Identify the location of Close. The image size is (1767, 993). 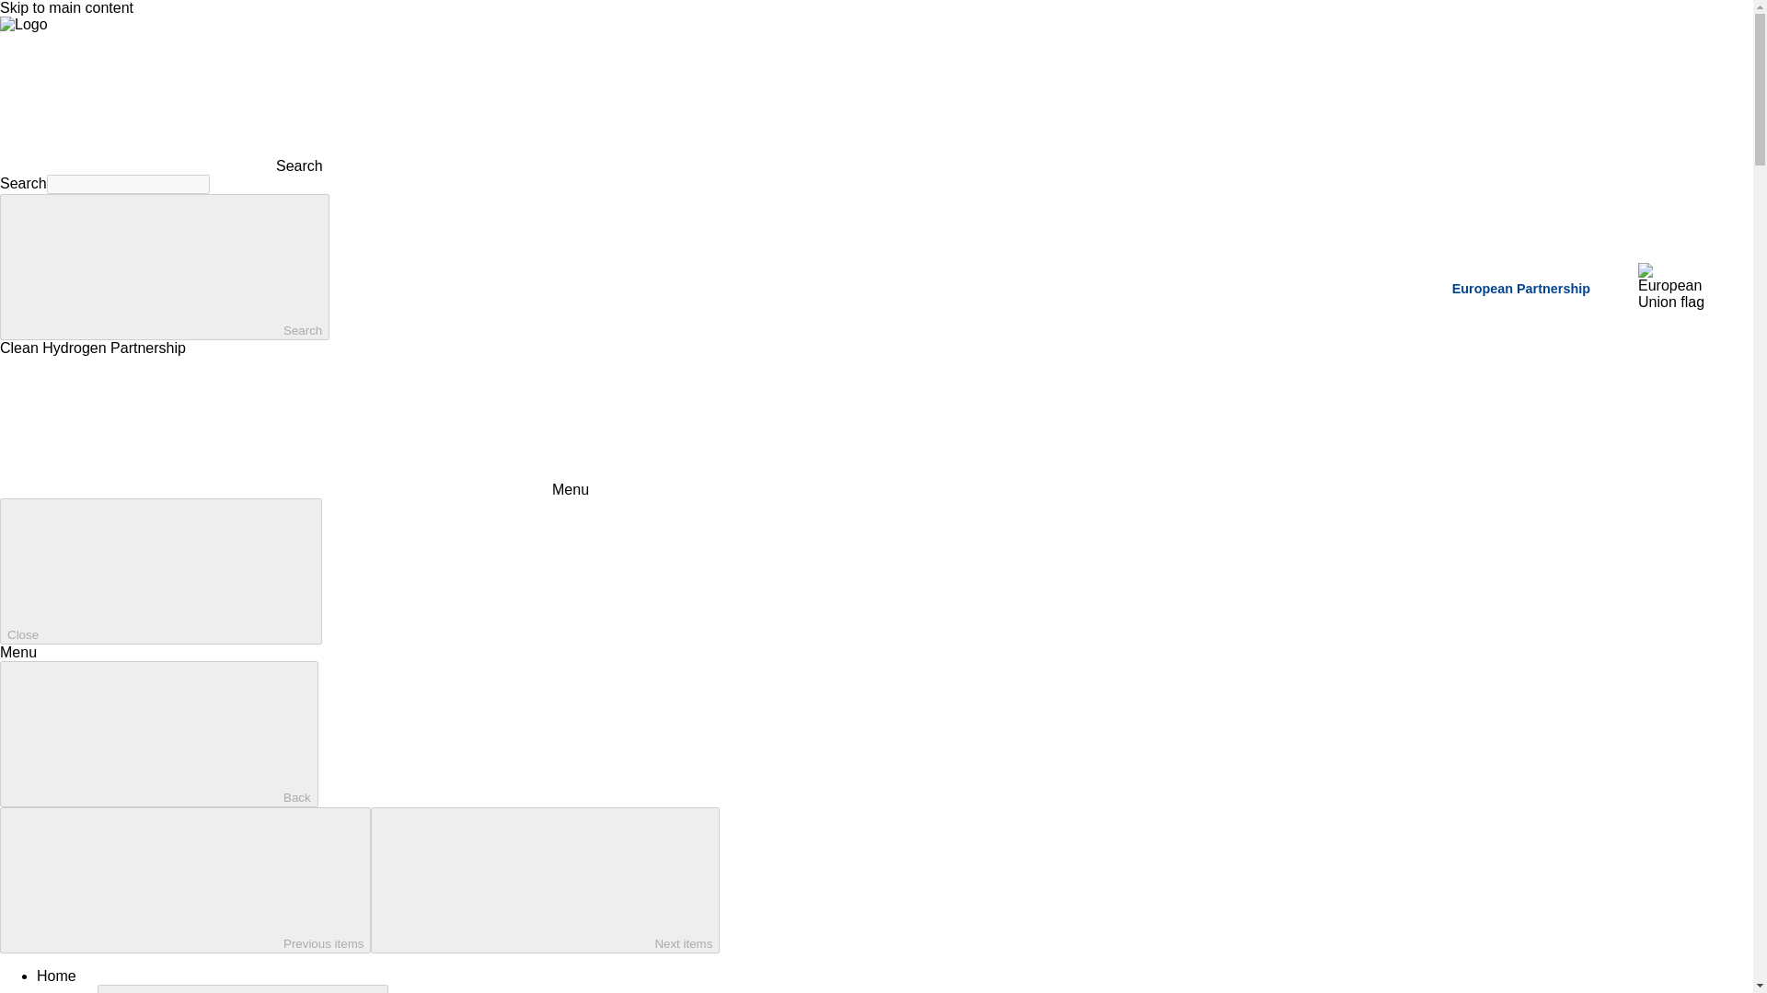
(160, 571).